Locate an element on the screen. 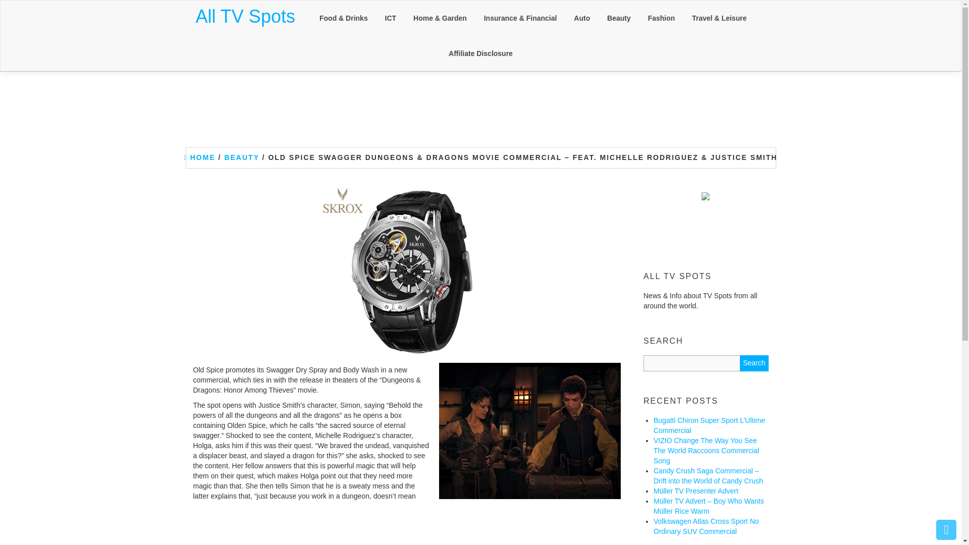 This screenshot has height=545, width=969. Search is located at coordinates (754, 363).